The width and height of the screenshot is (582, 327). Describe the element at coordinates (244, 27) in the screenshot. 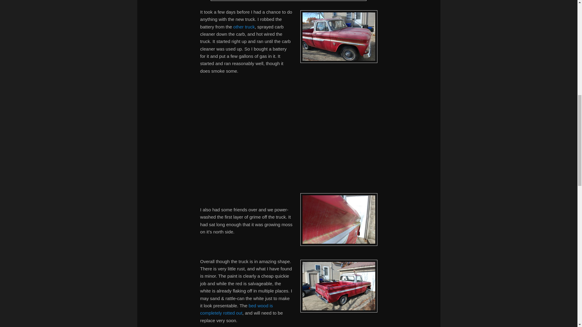

I see `other truck` at that location.